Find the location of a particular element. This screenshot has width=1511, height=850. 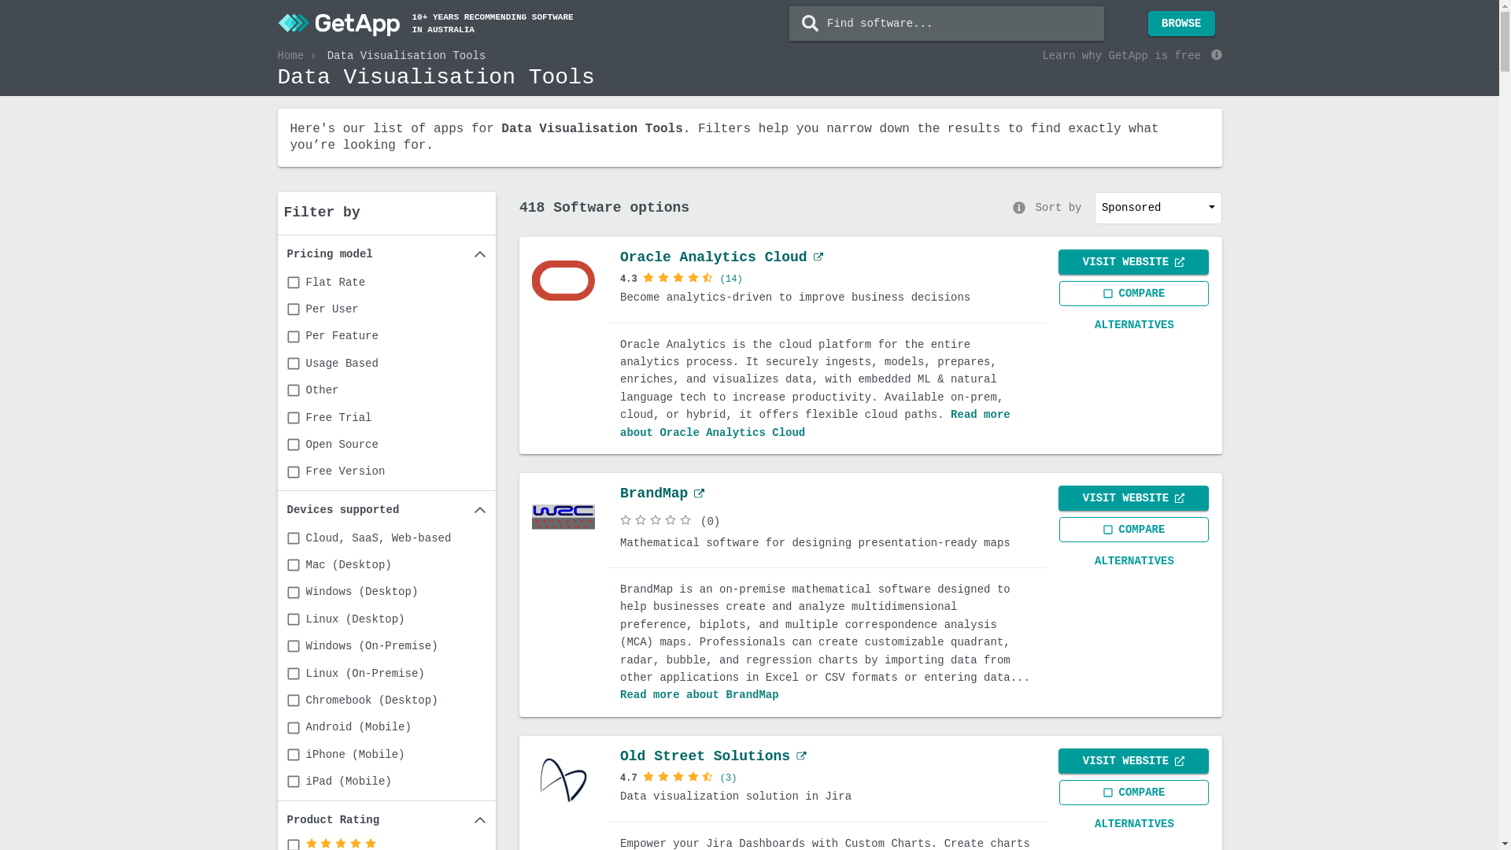

Windows (Desktop) is located at coordinates (386, 592).